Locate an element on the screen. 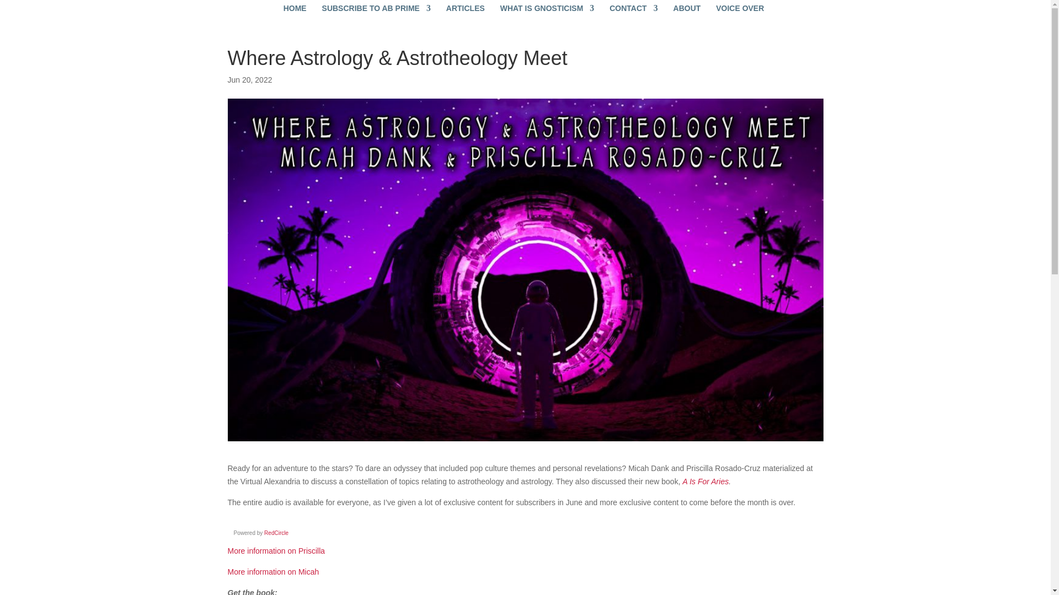 The height and width of the screenshot is (595, 1059). More information on Micah is located at coordinates (272, 572).